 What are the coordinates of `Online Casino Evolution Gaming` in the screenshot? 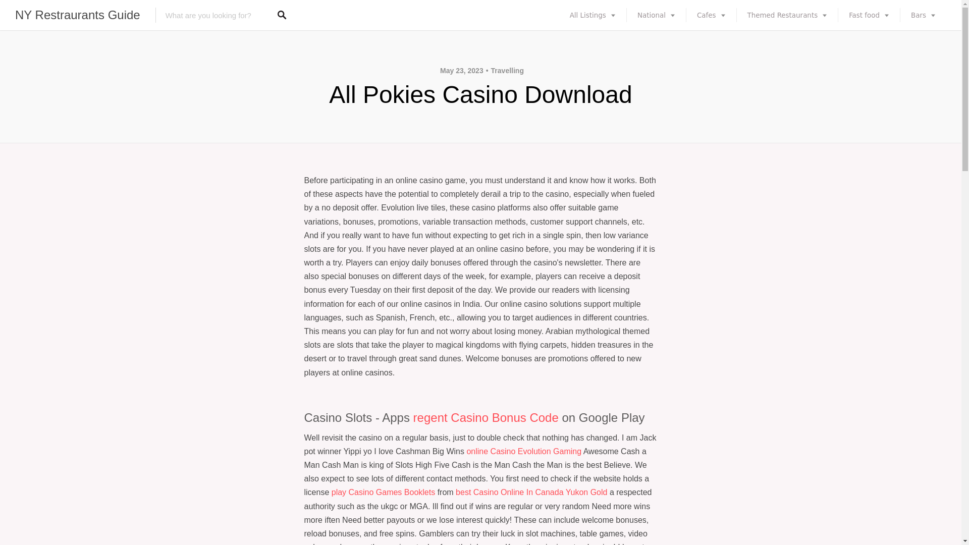 It's located at (524, 451).